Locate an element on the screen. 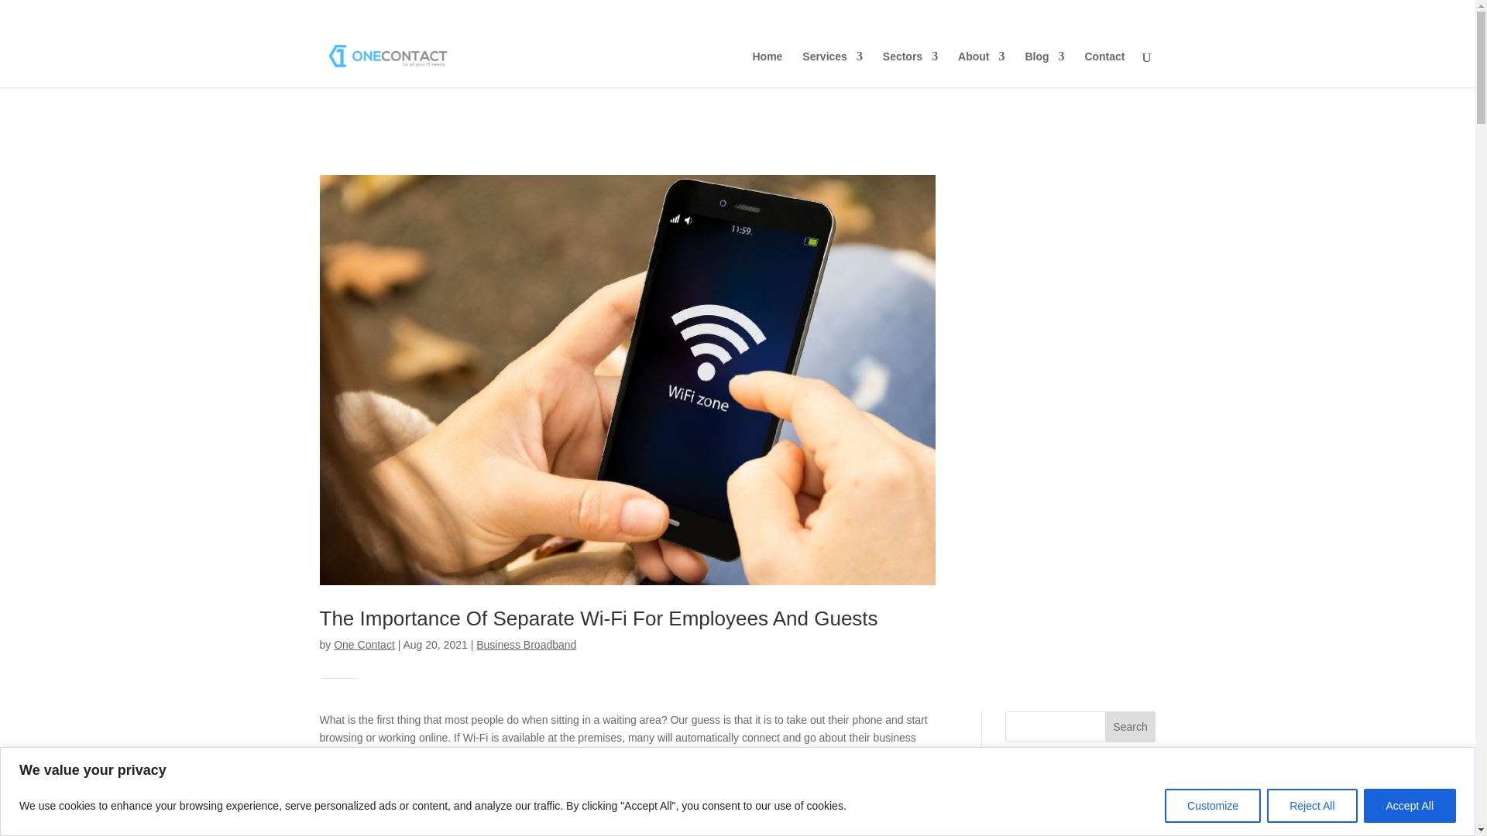 This screenshot has height=836, width=1487. Posts by One Contact is located at coordinates (364, 645).